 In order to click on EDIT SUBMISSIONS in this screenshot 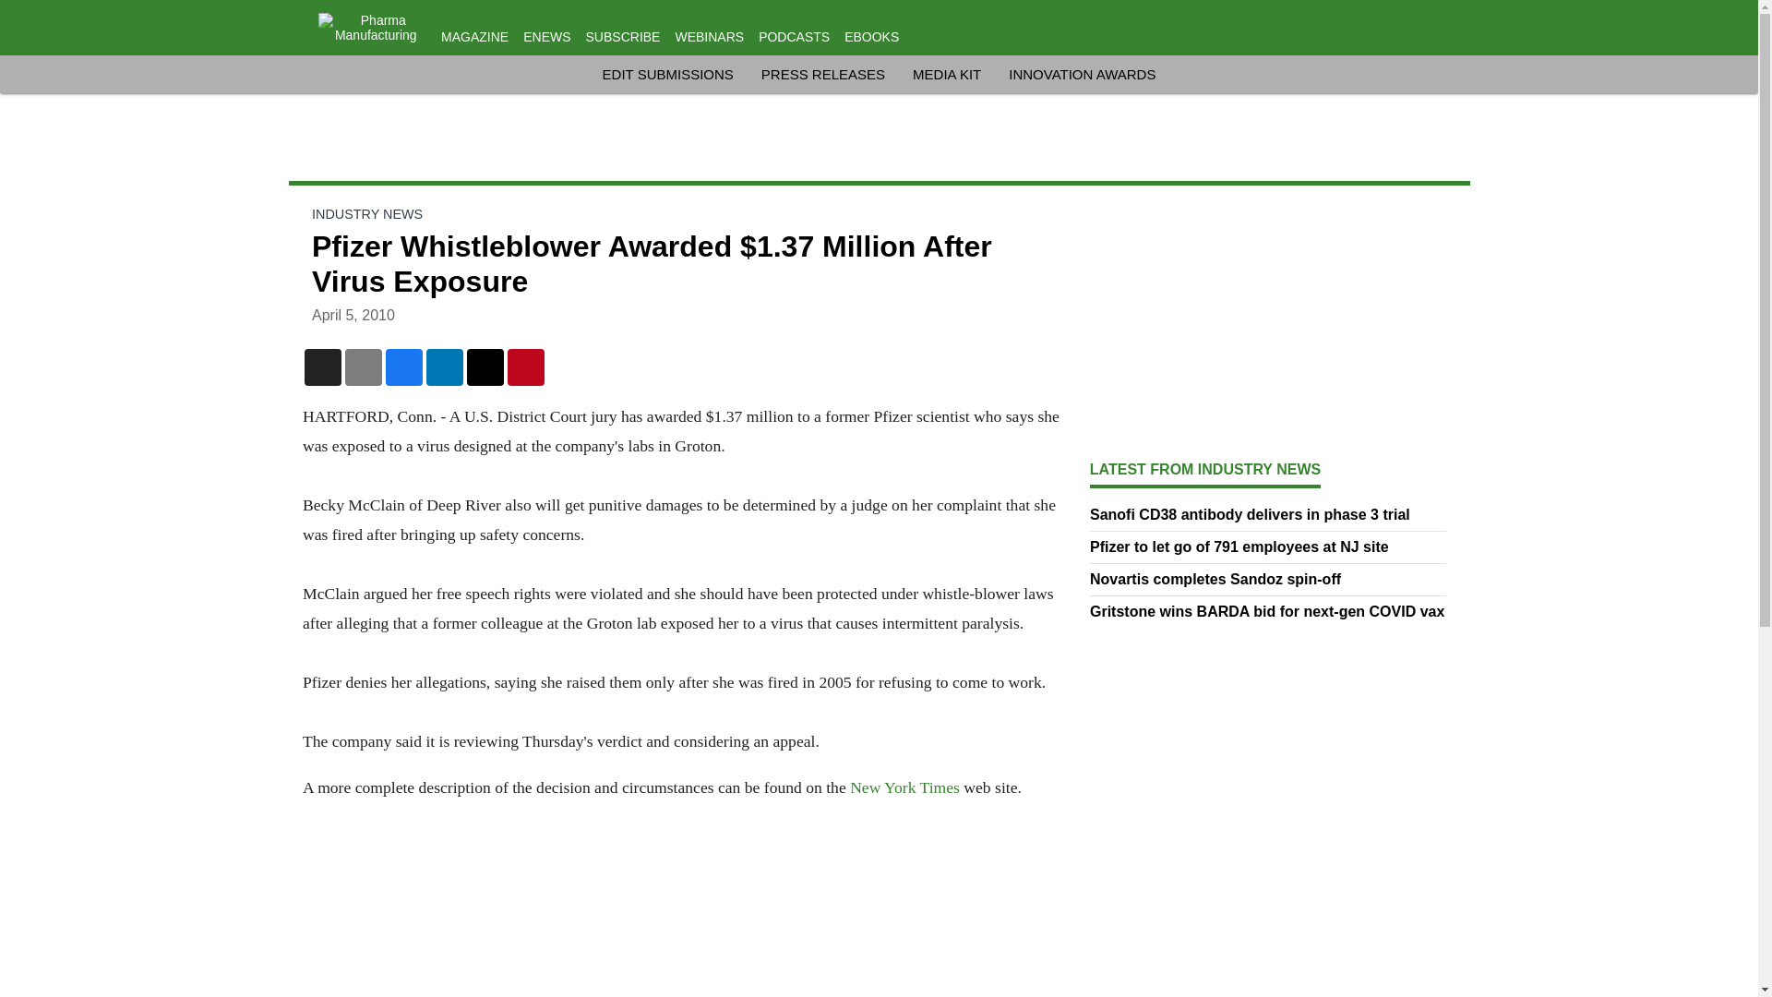, I will do `click(667, 74)`.